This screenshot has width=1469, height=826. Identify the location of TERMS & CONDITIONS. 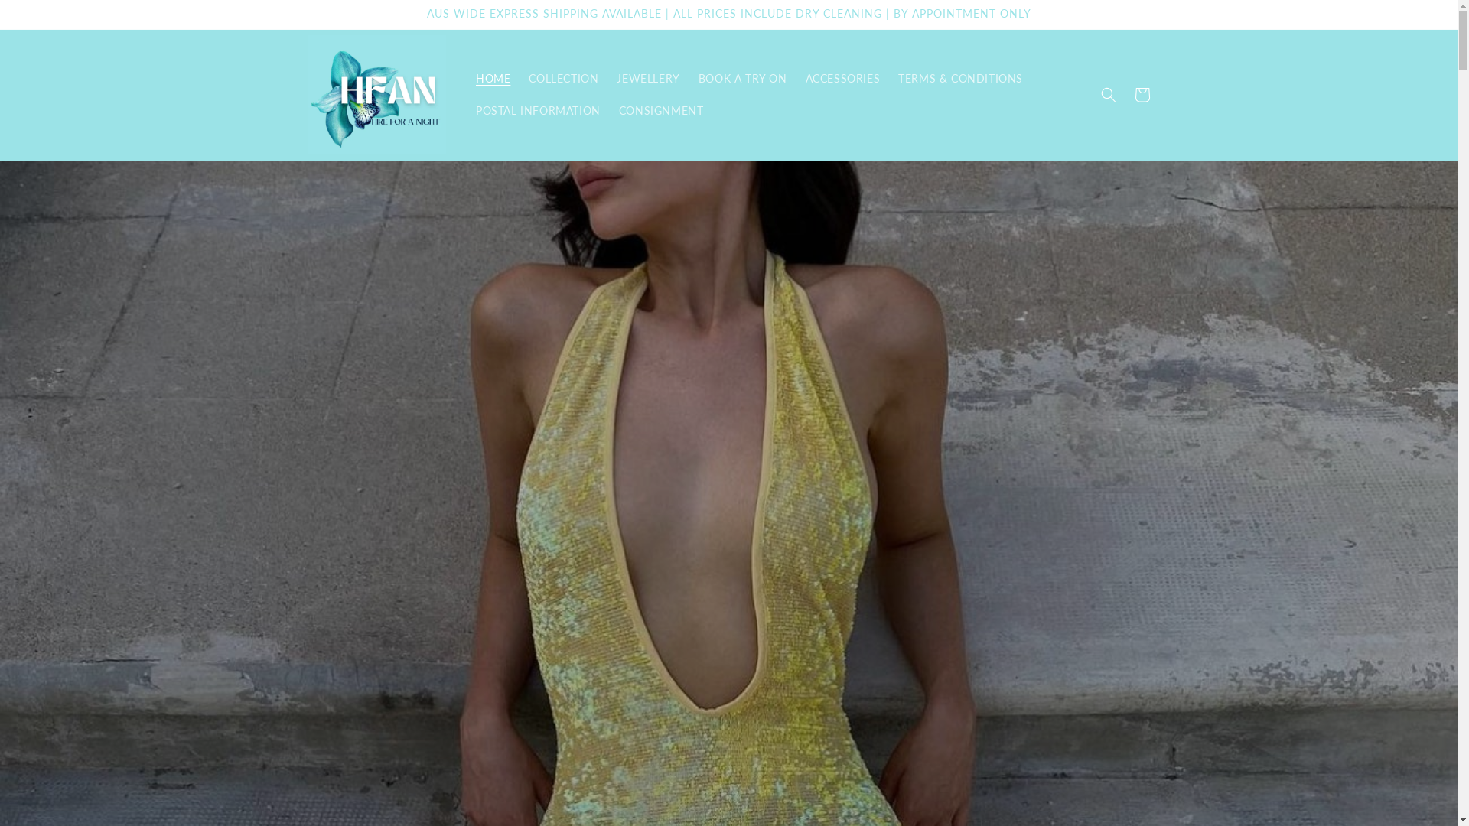
(961, 79).